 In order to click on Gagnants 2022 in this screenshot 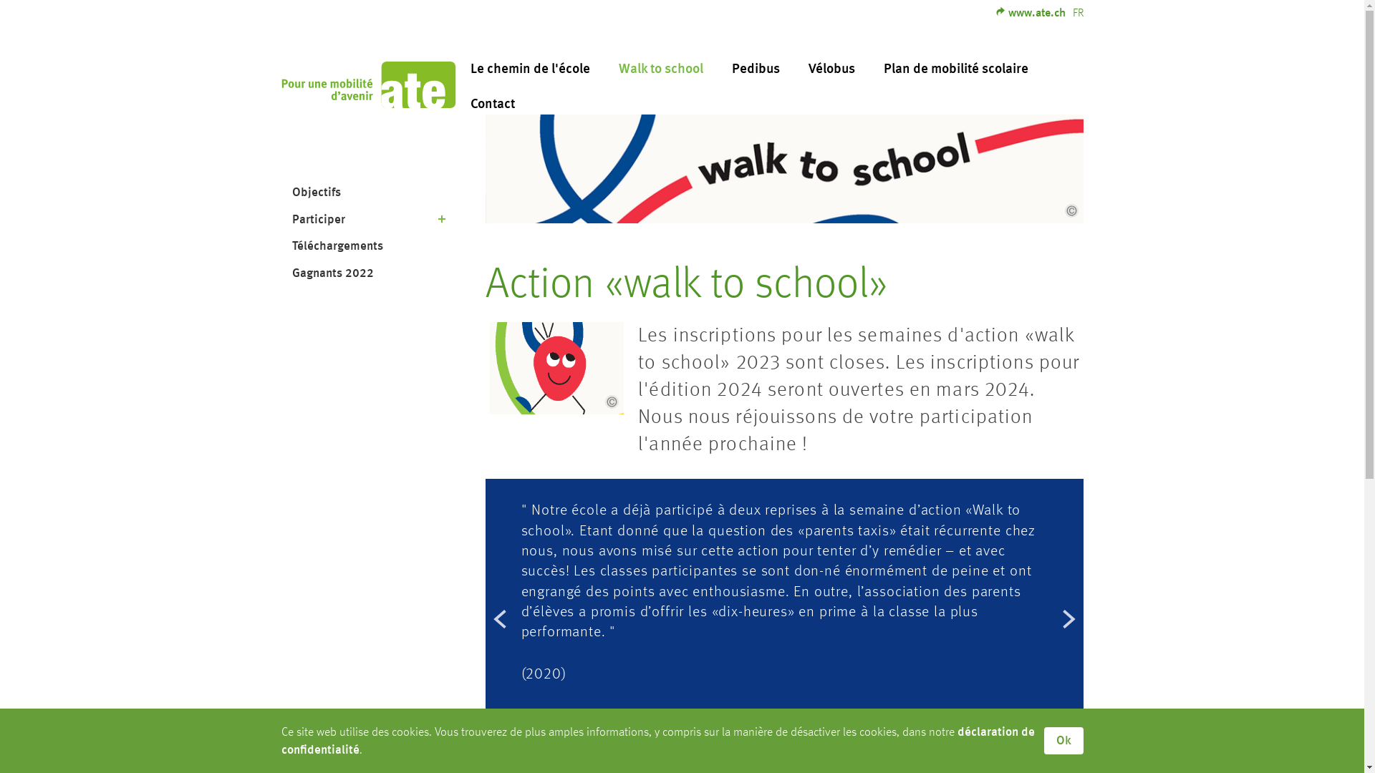, I will do `click(368, 274)`.